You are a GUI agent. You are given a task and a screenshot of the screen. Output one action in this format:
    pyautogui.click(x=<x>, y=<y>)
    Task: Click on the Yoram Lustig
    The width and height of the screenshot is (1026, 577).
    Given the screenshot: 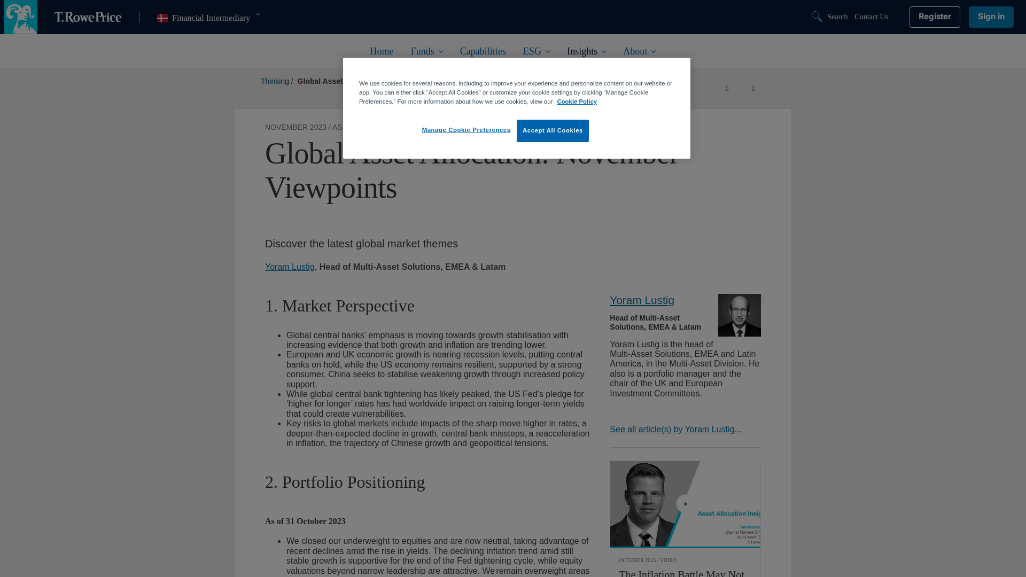 What is the action you would take?
    pyautogui.click(x=740, y=315)
    